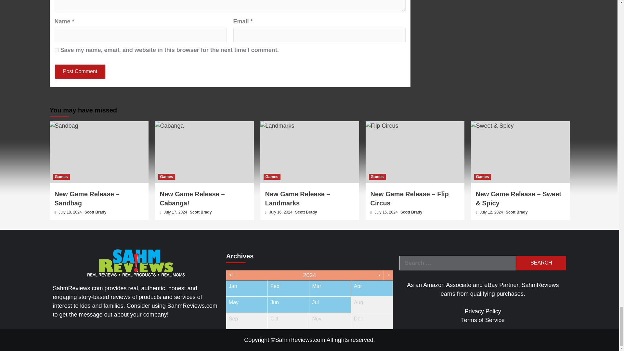 The height and width of the screenshot is (351, 624). I want to click on yes, so click(57, 50).